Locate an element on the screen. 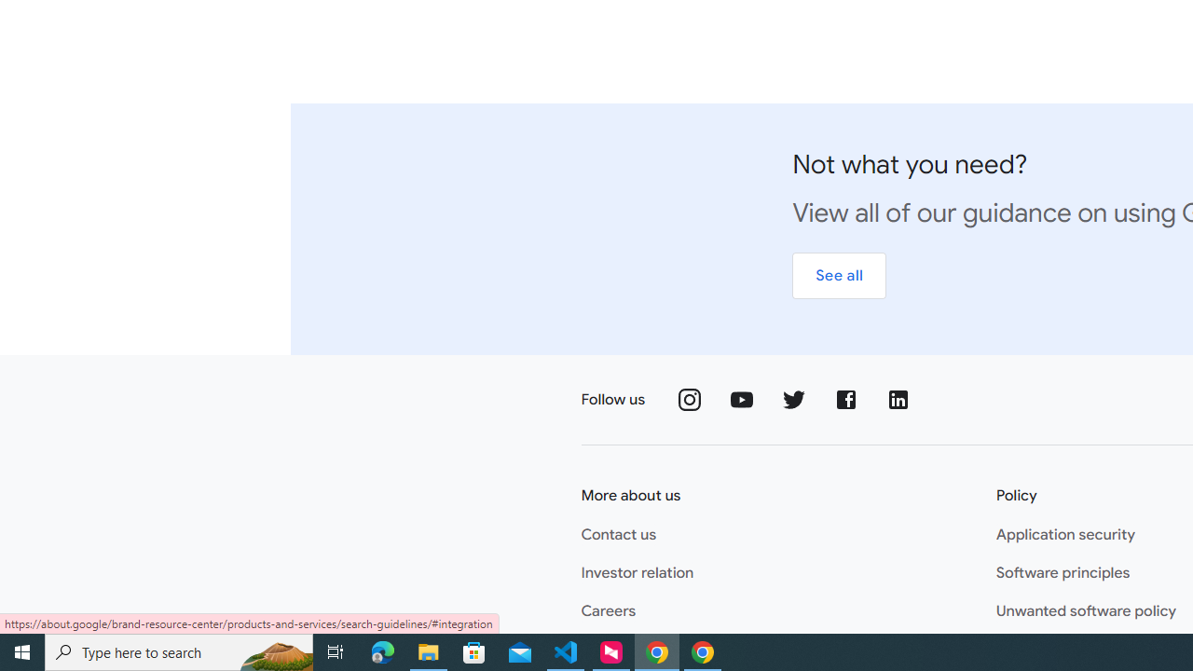 The image size is (1193, 671). Careers is located at coordinates (609, 611).